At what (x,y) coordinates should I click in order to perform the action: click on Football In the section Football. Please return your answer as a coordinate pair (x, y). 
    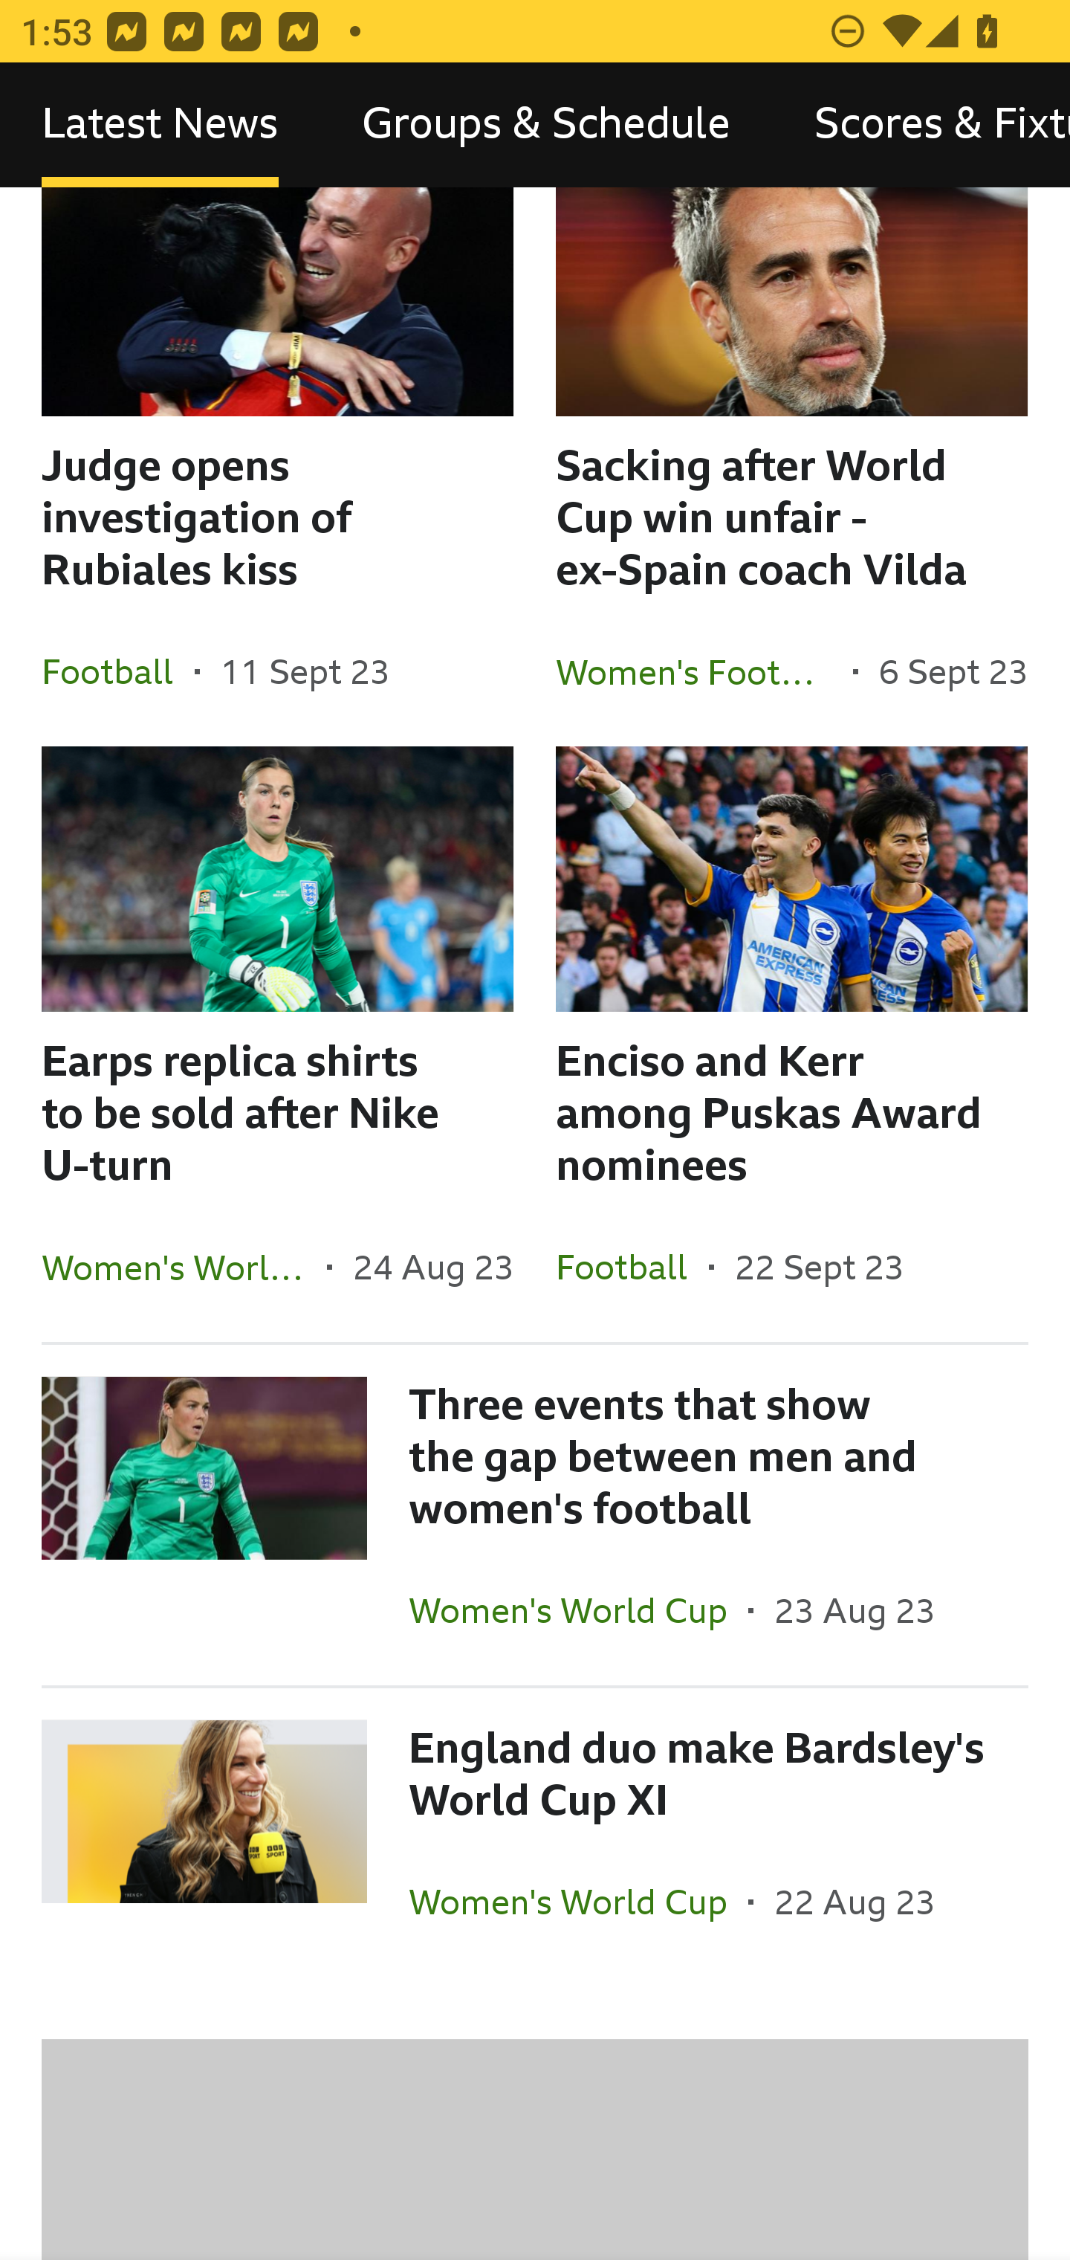
    Looking at the image, I should click on (118, 671).